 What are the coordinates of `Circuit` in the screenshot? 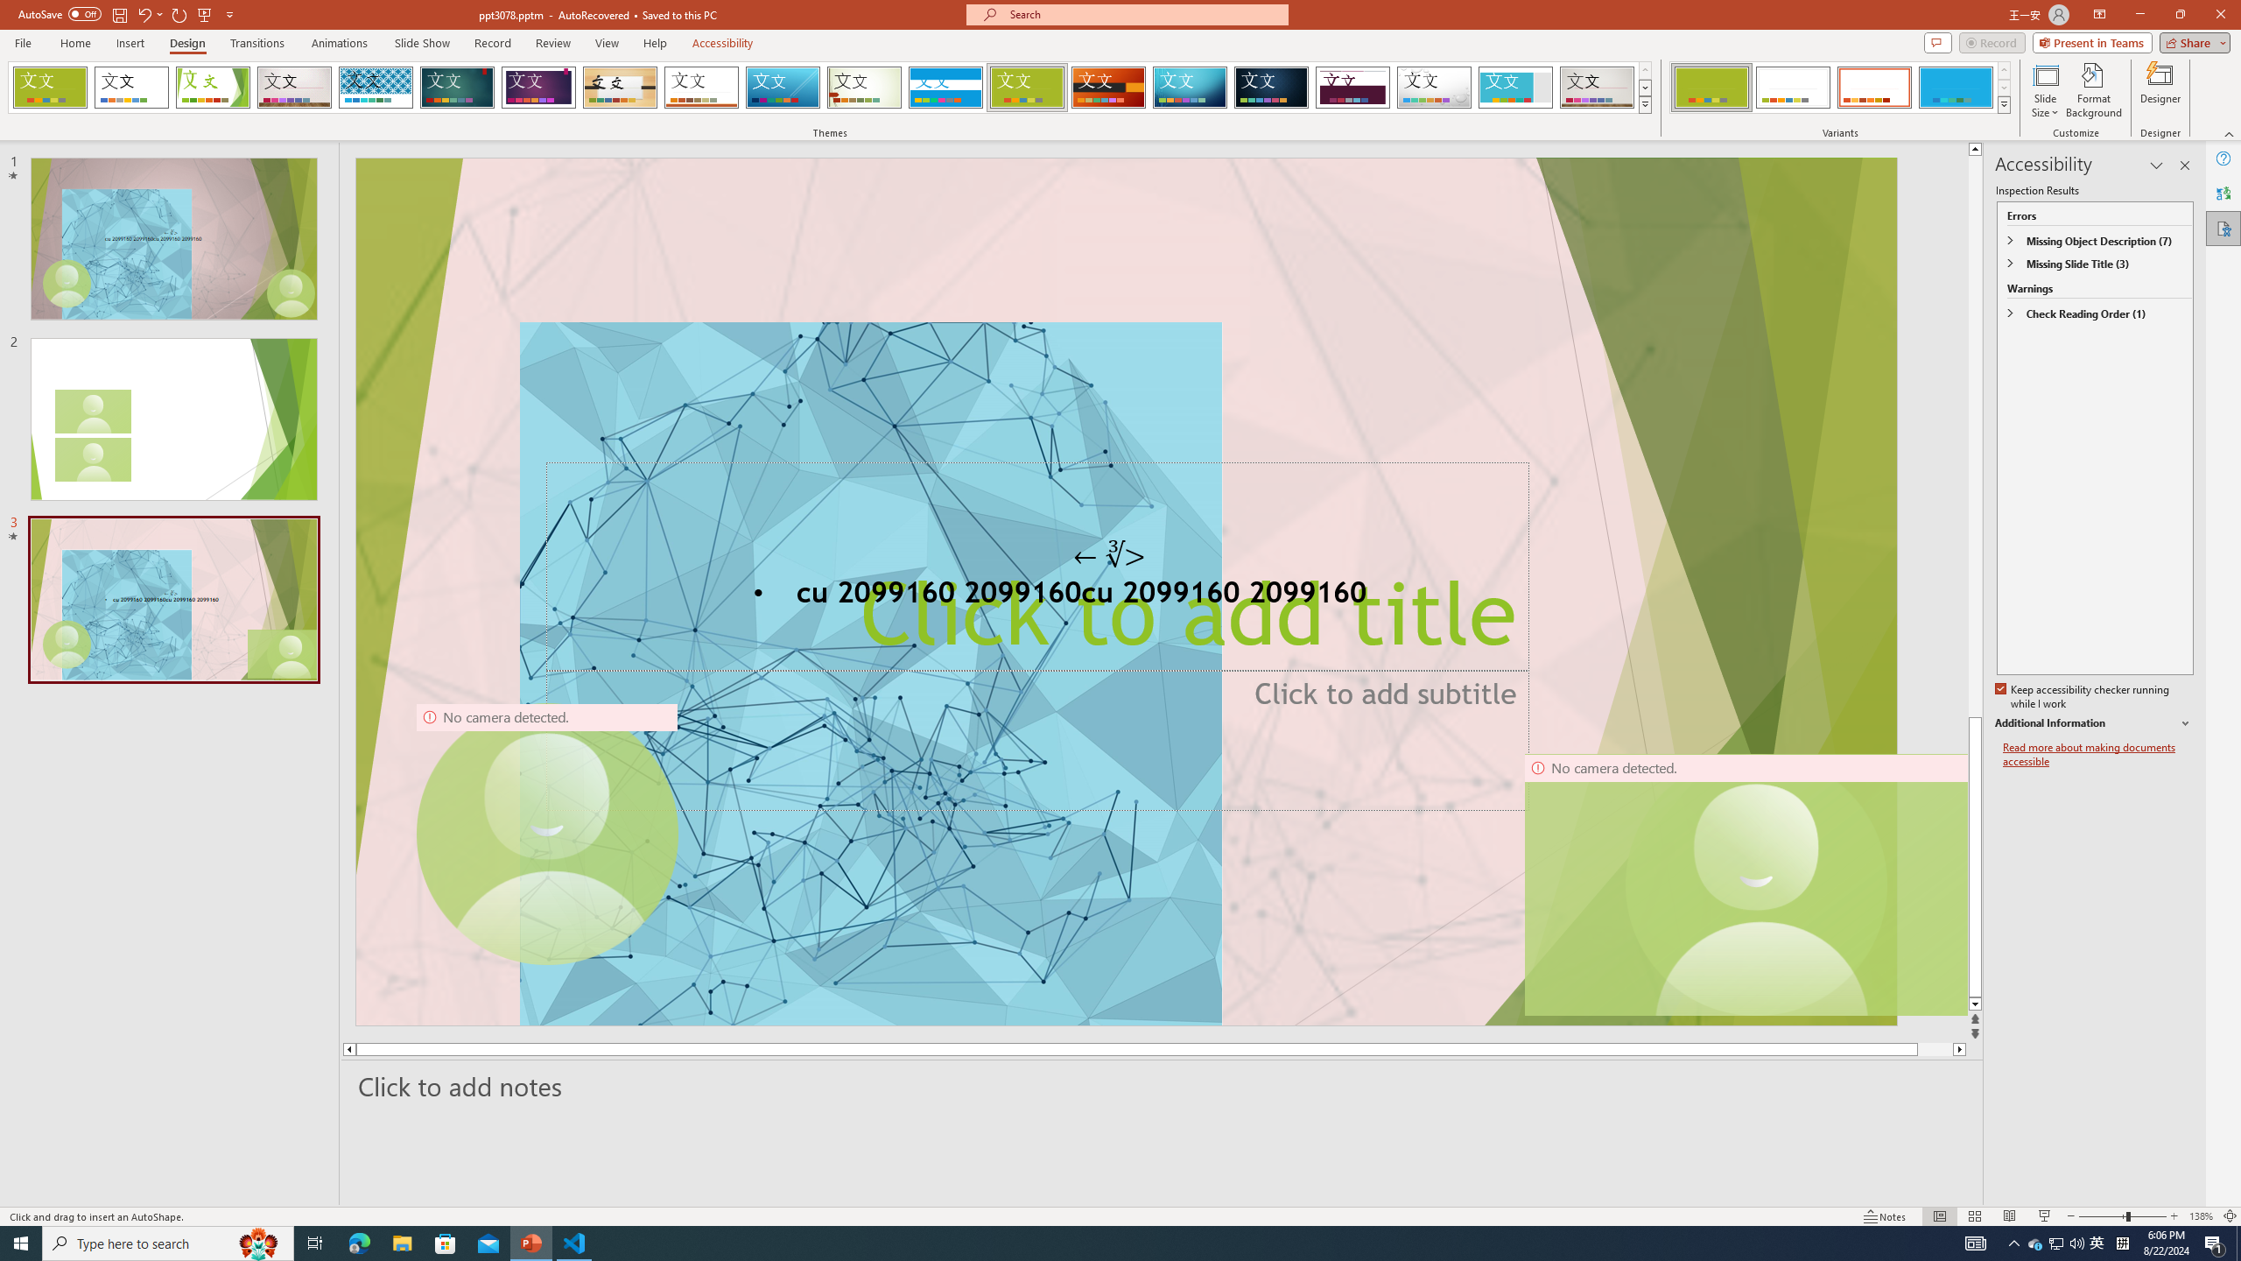 It's located at (1190, 88).